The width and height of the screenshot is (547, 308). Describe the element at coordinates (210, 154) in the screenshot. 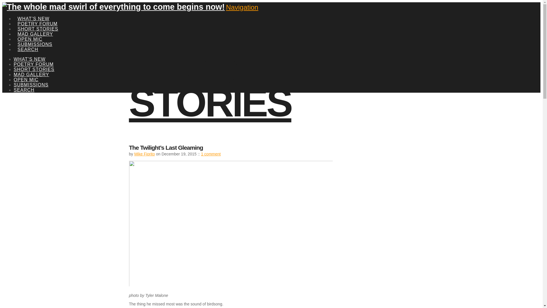

I see `post comments` at that location.